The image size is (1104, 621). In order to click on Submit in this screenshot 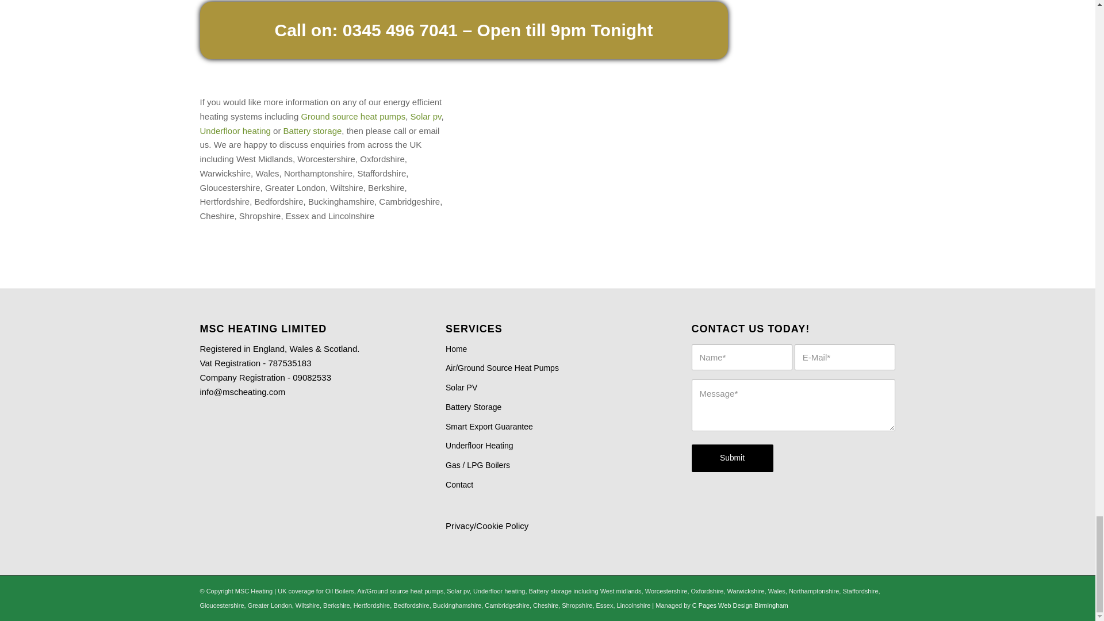, I will do `click(733, 458)`.